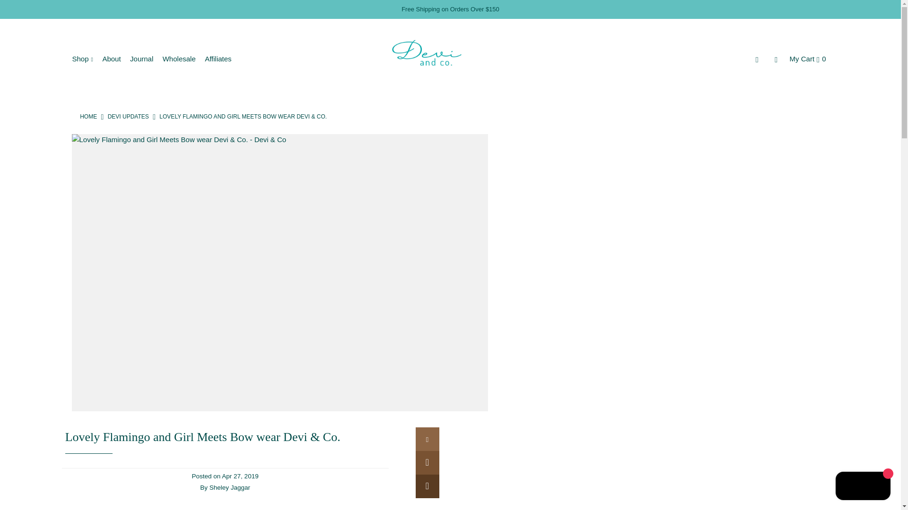  I want to click on Share on Pinterest, so click(427, 486).